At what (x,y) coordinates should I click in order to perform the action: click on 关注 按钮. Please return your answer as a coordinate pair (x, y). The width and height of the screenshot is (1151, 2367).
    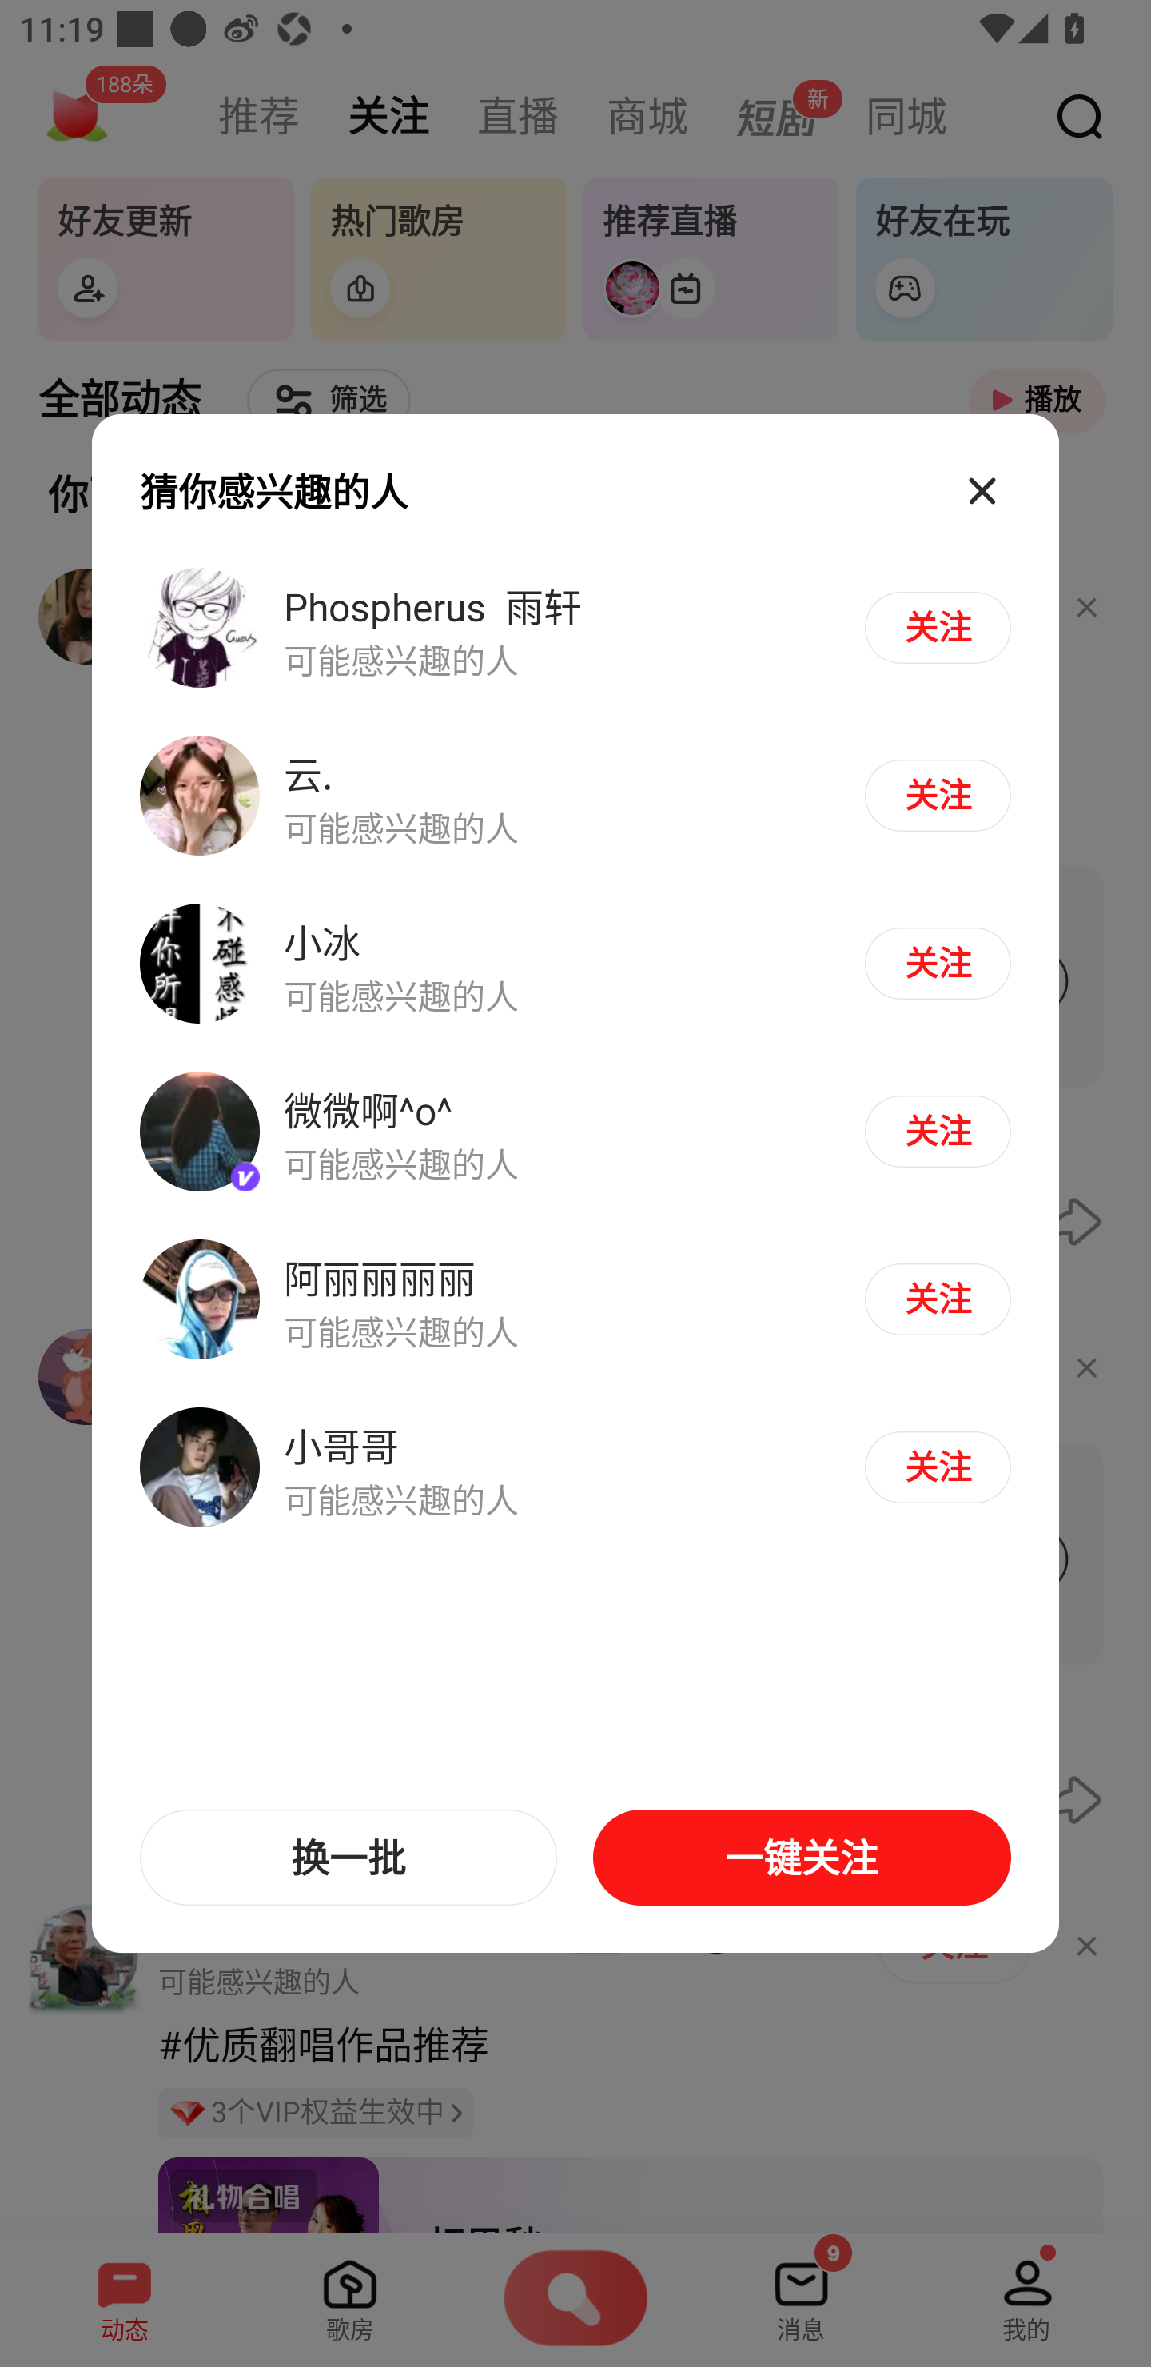
    Looking at the image, I should click on (937, 1299).